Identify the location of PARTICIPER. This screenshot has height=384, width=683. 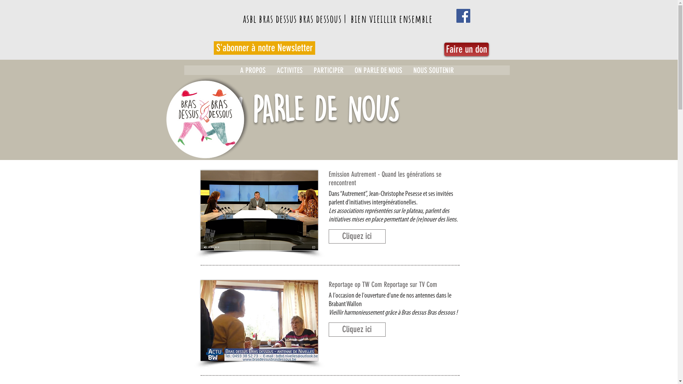
(329, 70).